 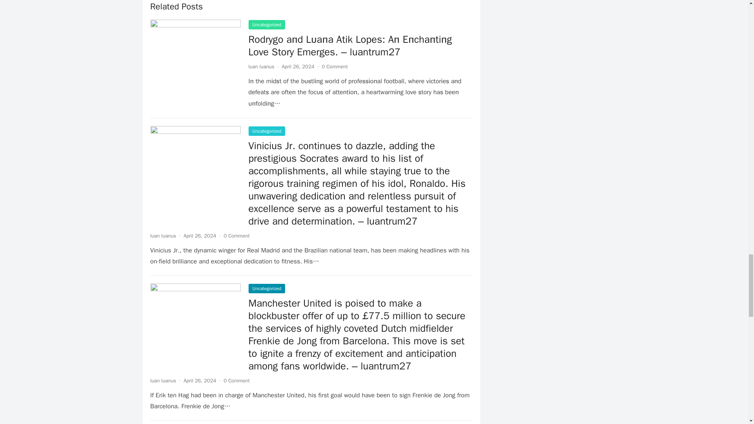 What do you see at coordinates (266, 131) in the screenshot?
I see `Uncategorized` at bounding box center [266, 131].